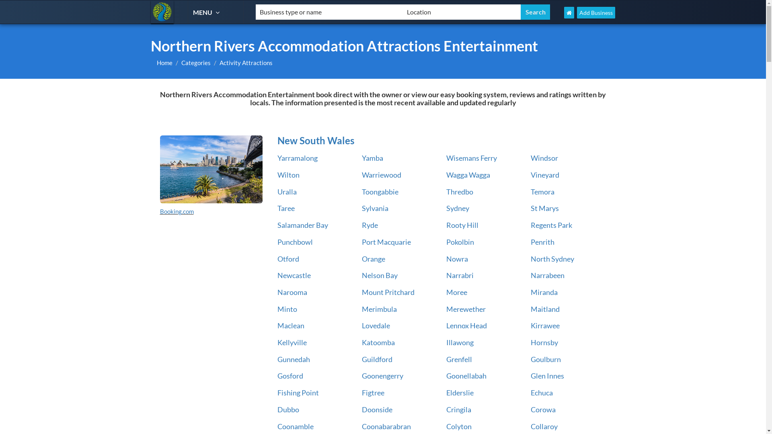 The width and height of the screenshot is (772, 434). I want to click on Wagga Wagga, so click(468, 175).